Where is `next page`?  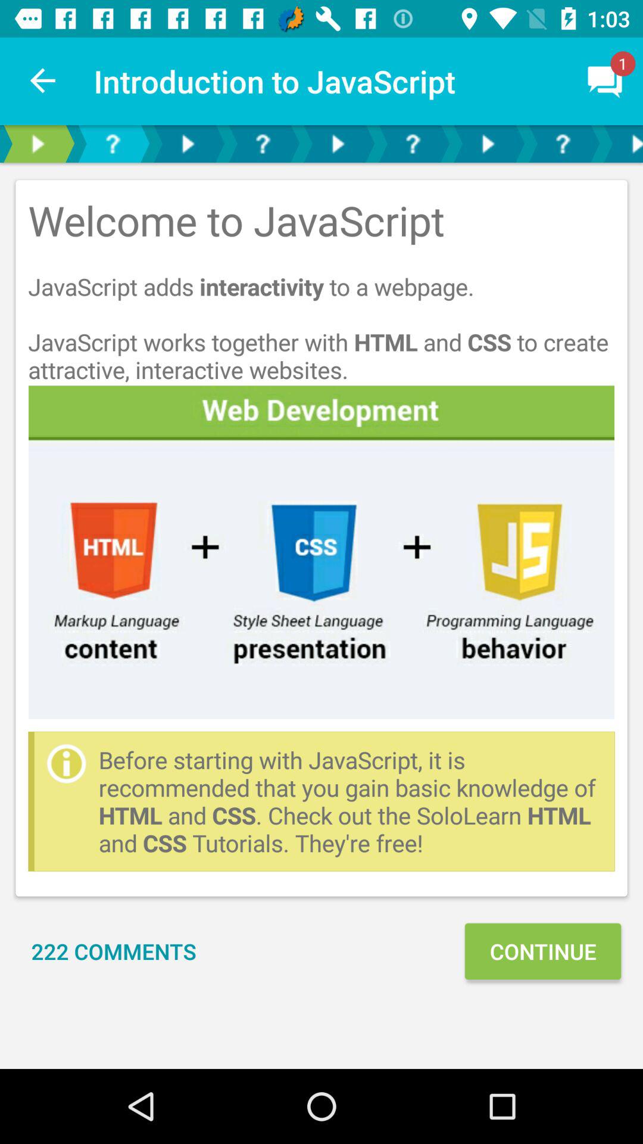 next page is located at coordinates (188, 144).